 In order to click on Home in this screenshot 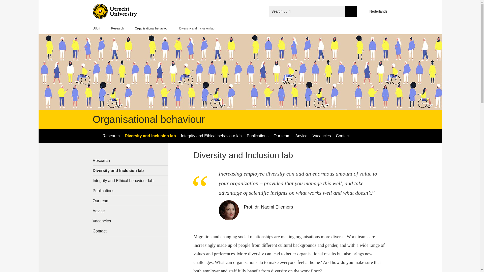, I will do `click(123, 11)`.